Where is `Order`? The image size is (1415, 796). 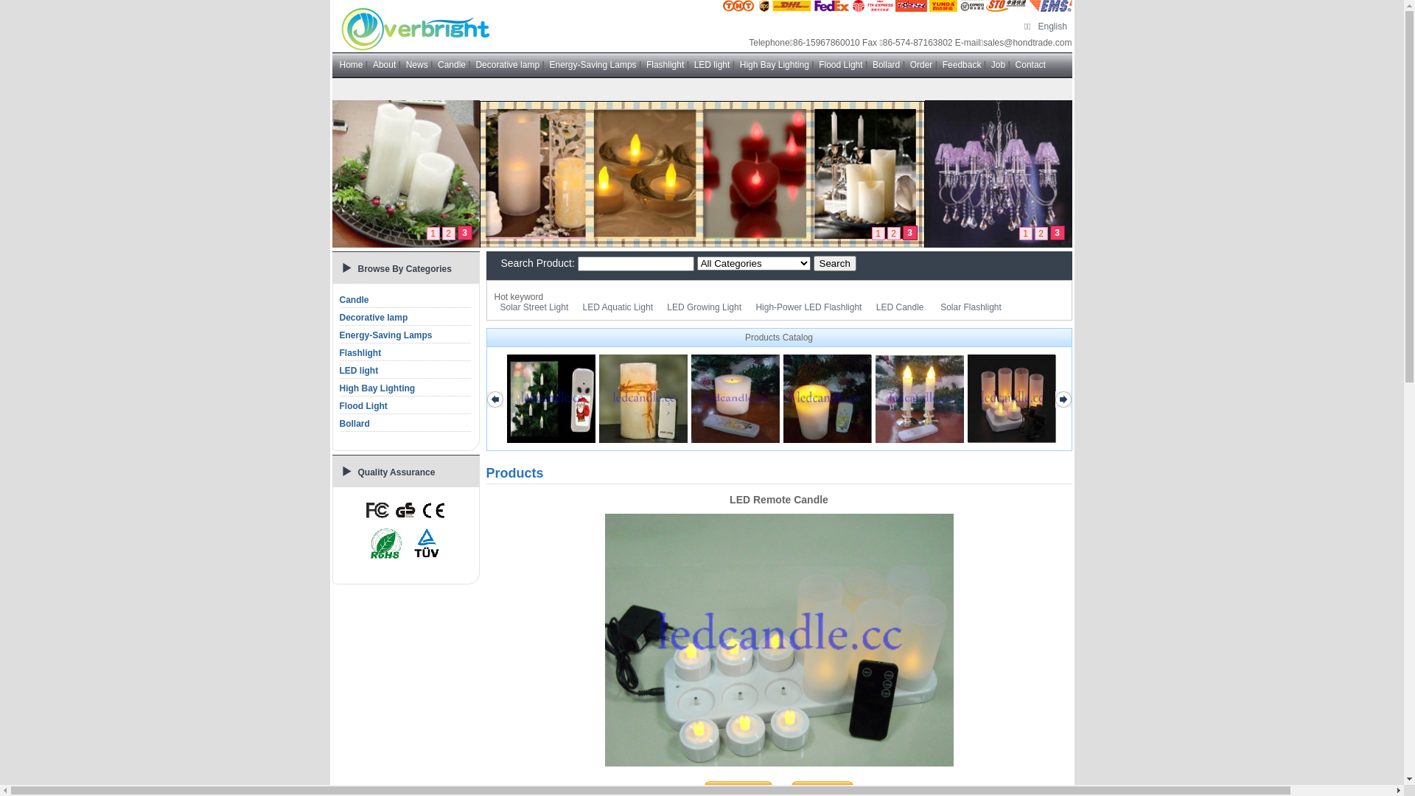 Order is located at coordinates (921, 65).